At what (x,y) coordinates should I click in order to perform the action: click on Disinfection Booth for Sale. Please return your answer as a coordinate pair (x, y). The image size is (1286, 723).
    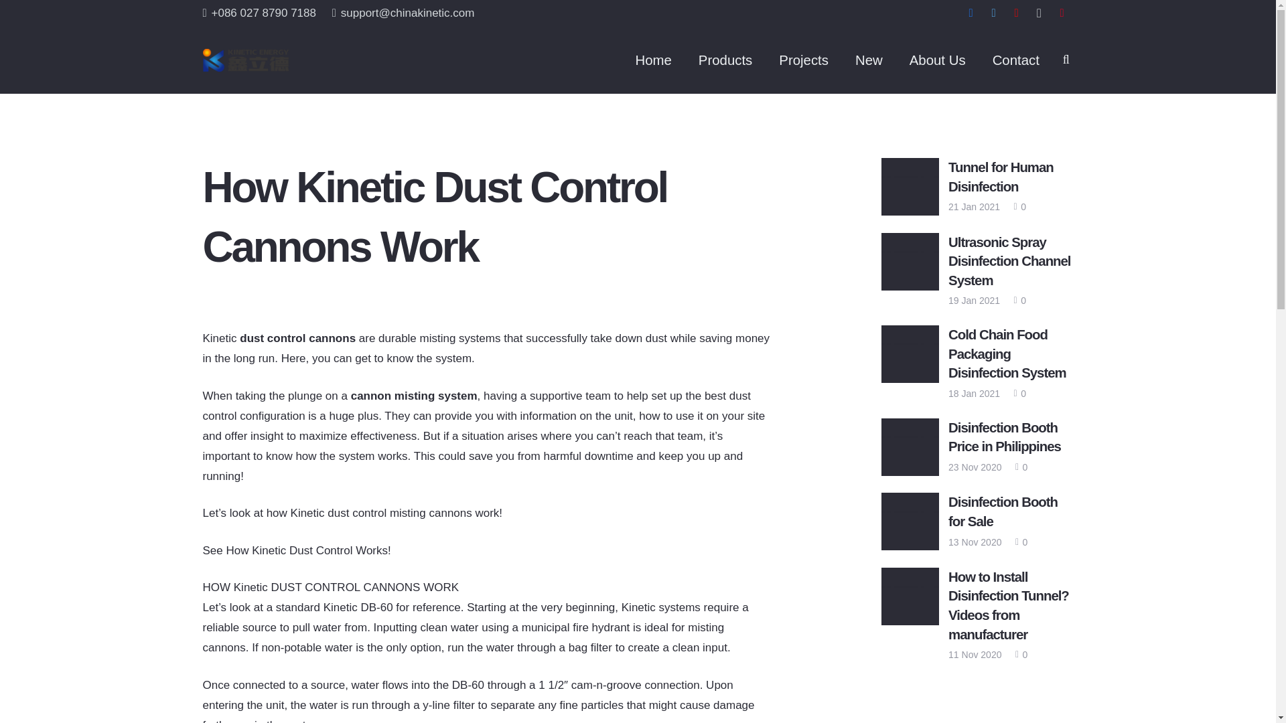
    Looking at the image, I should click on (1003, 511).